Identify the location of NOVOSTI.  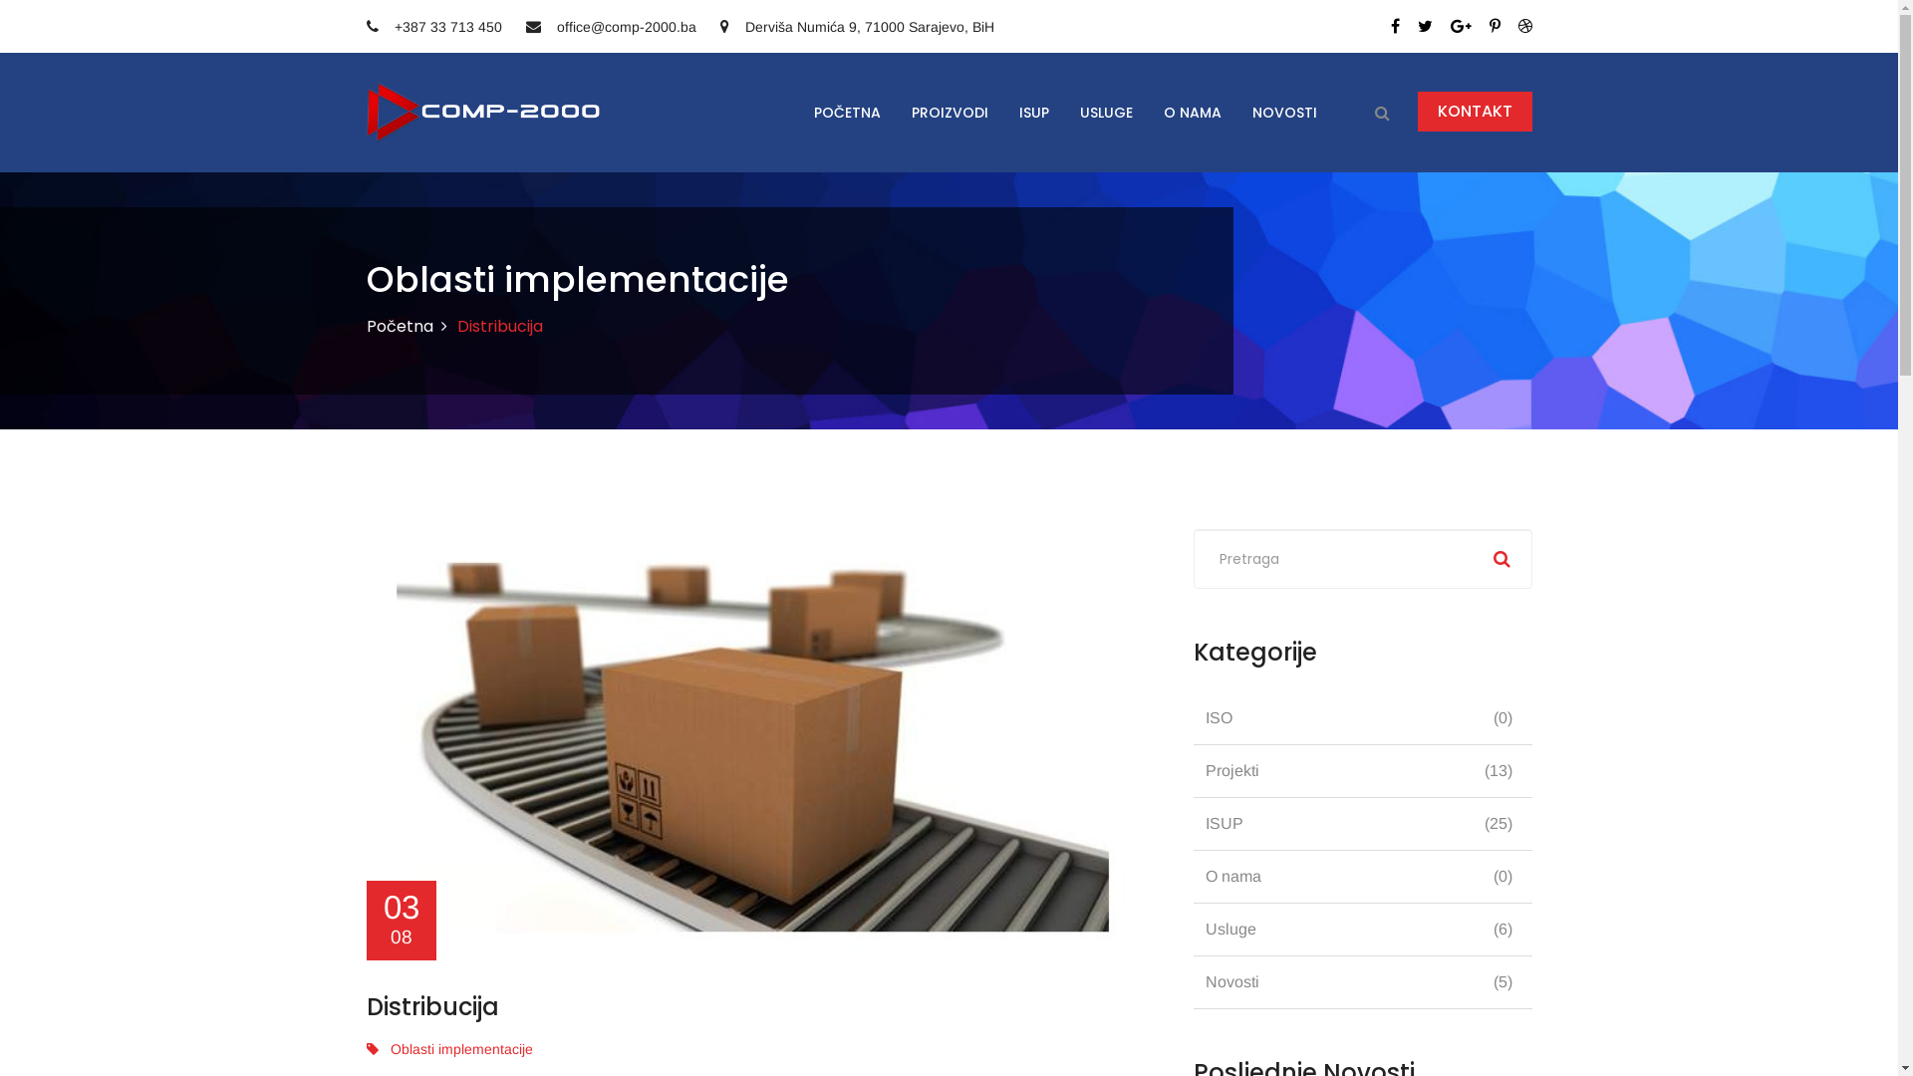
(1285, 113).